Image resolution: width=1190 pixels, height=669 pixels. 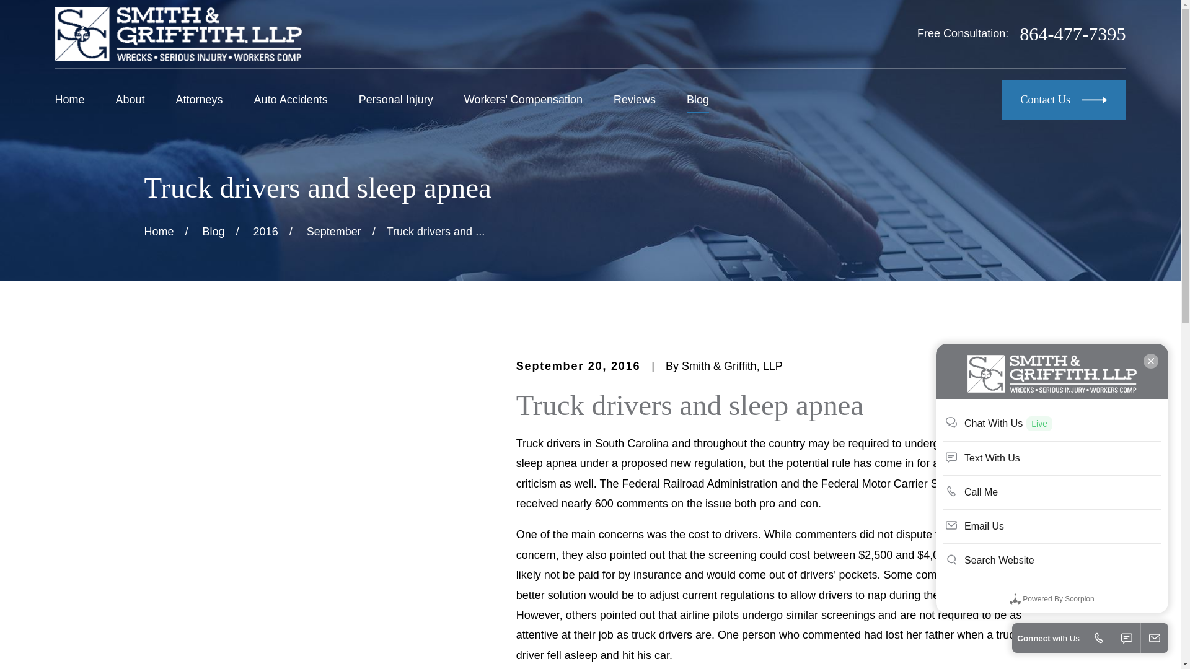 I want to click on Personal Injury, so click(x=395, y=100).